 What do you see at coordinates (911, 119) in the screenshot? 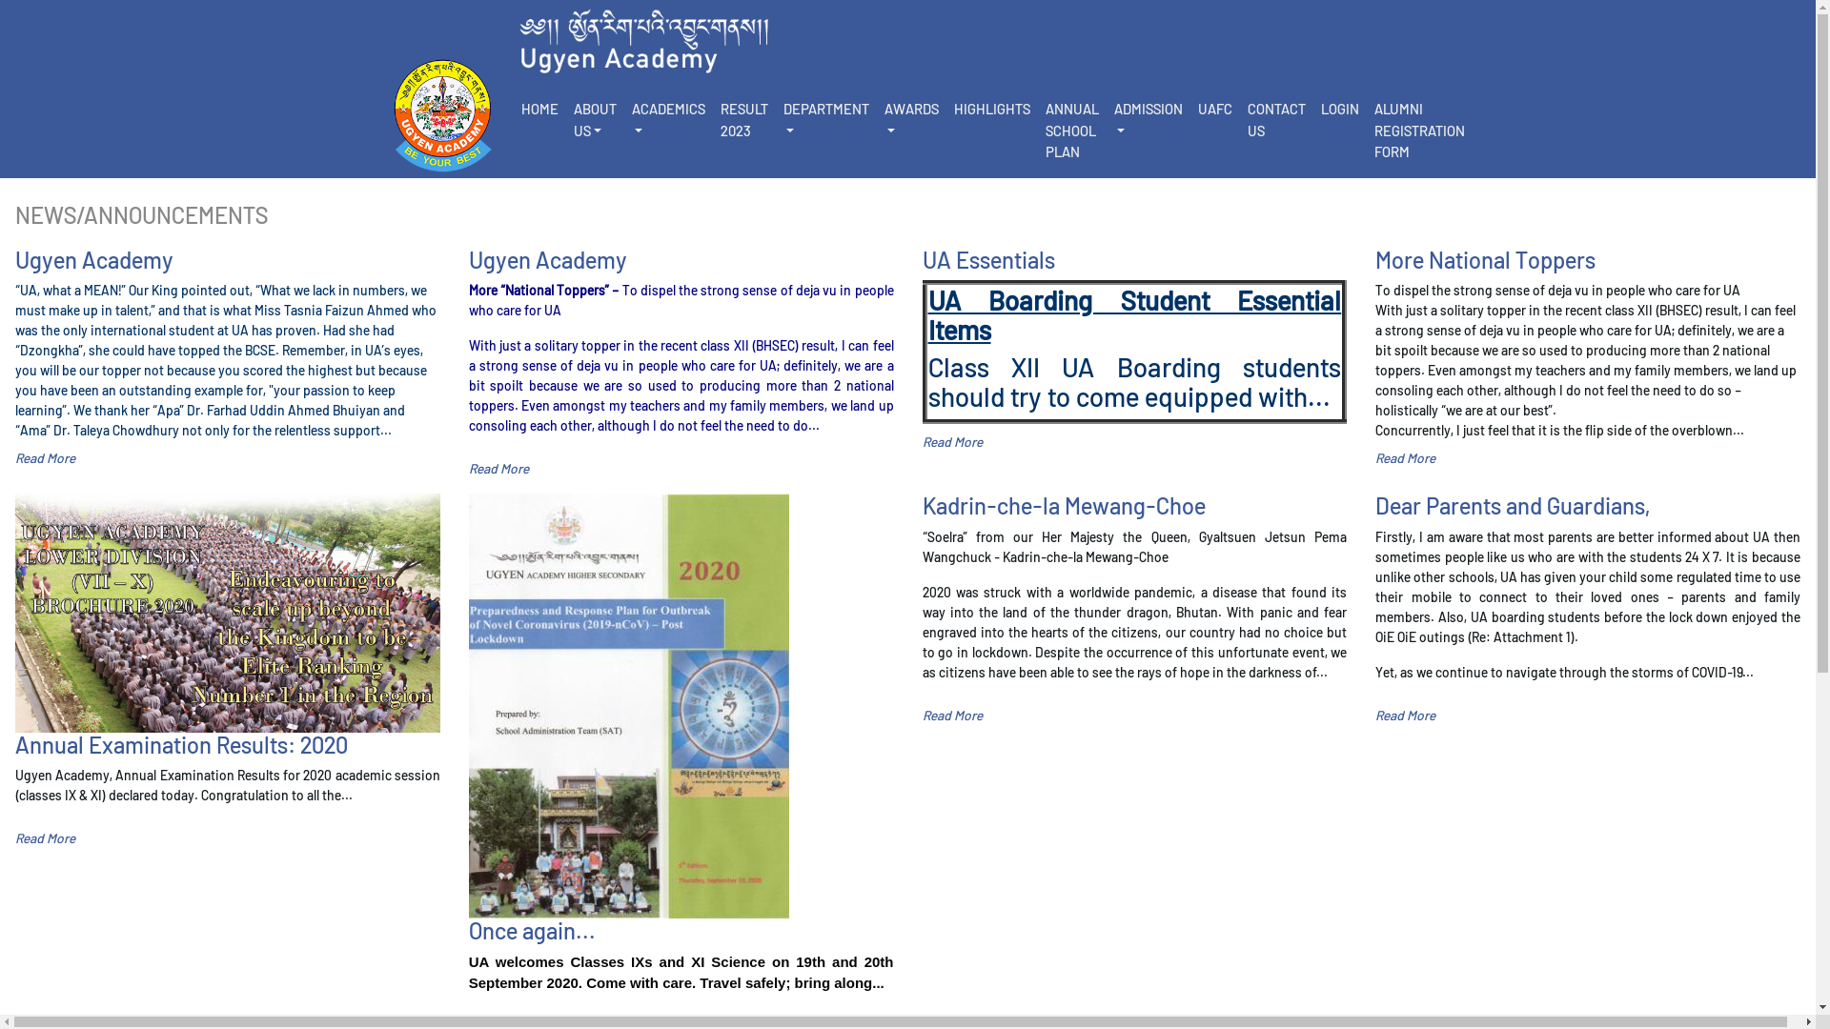
I see `AWARDS` at bounding box center [911, 119].